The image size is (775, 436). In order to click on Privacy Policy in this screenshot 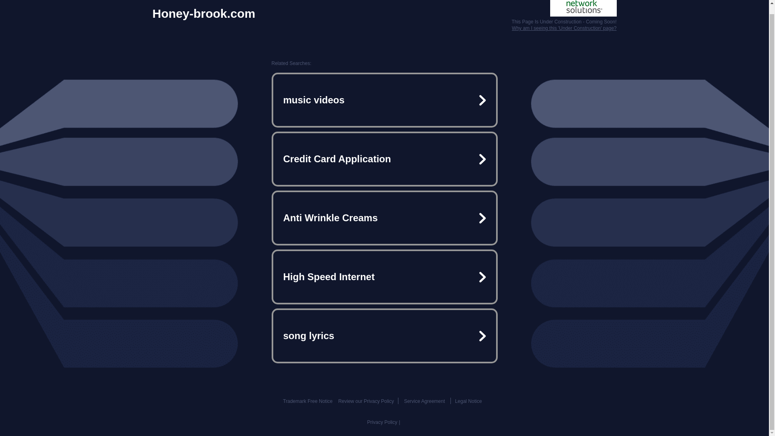, I will do `click(382, 422)`.